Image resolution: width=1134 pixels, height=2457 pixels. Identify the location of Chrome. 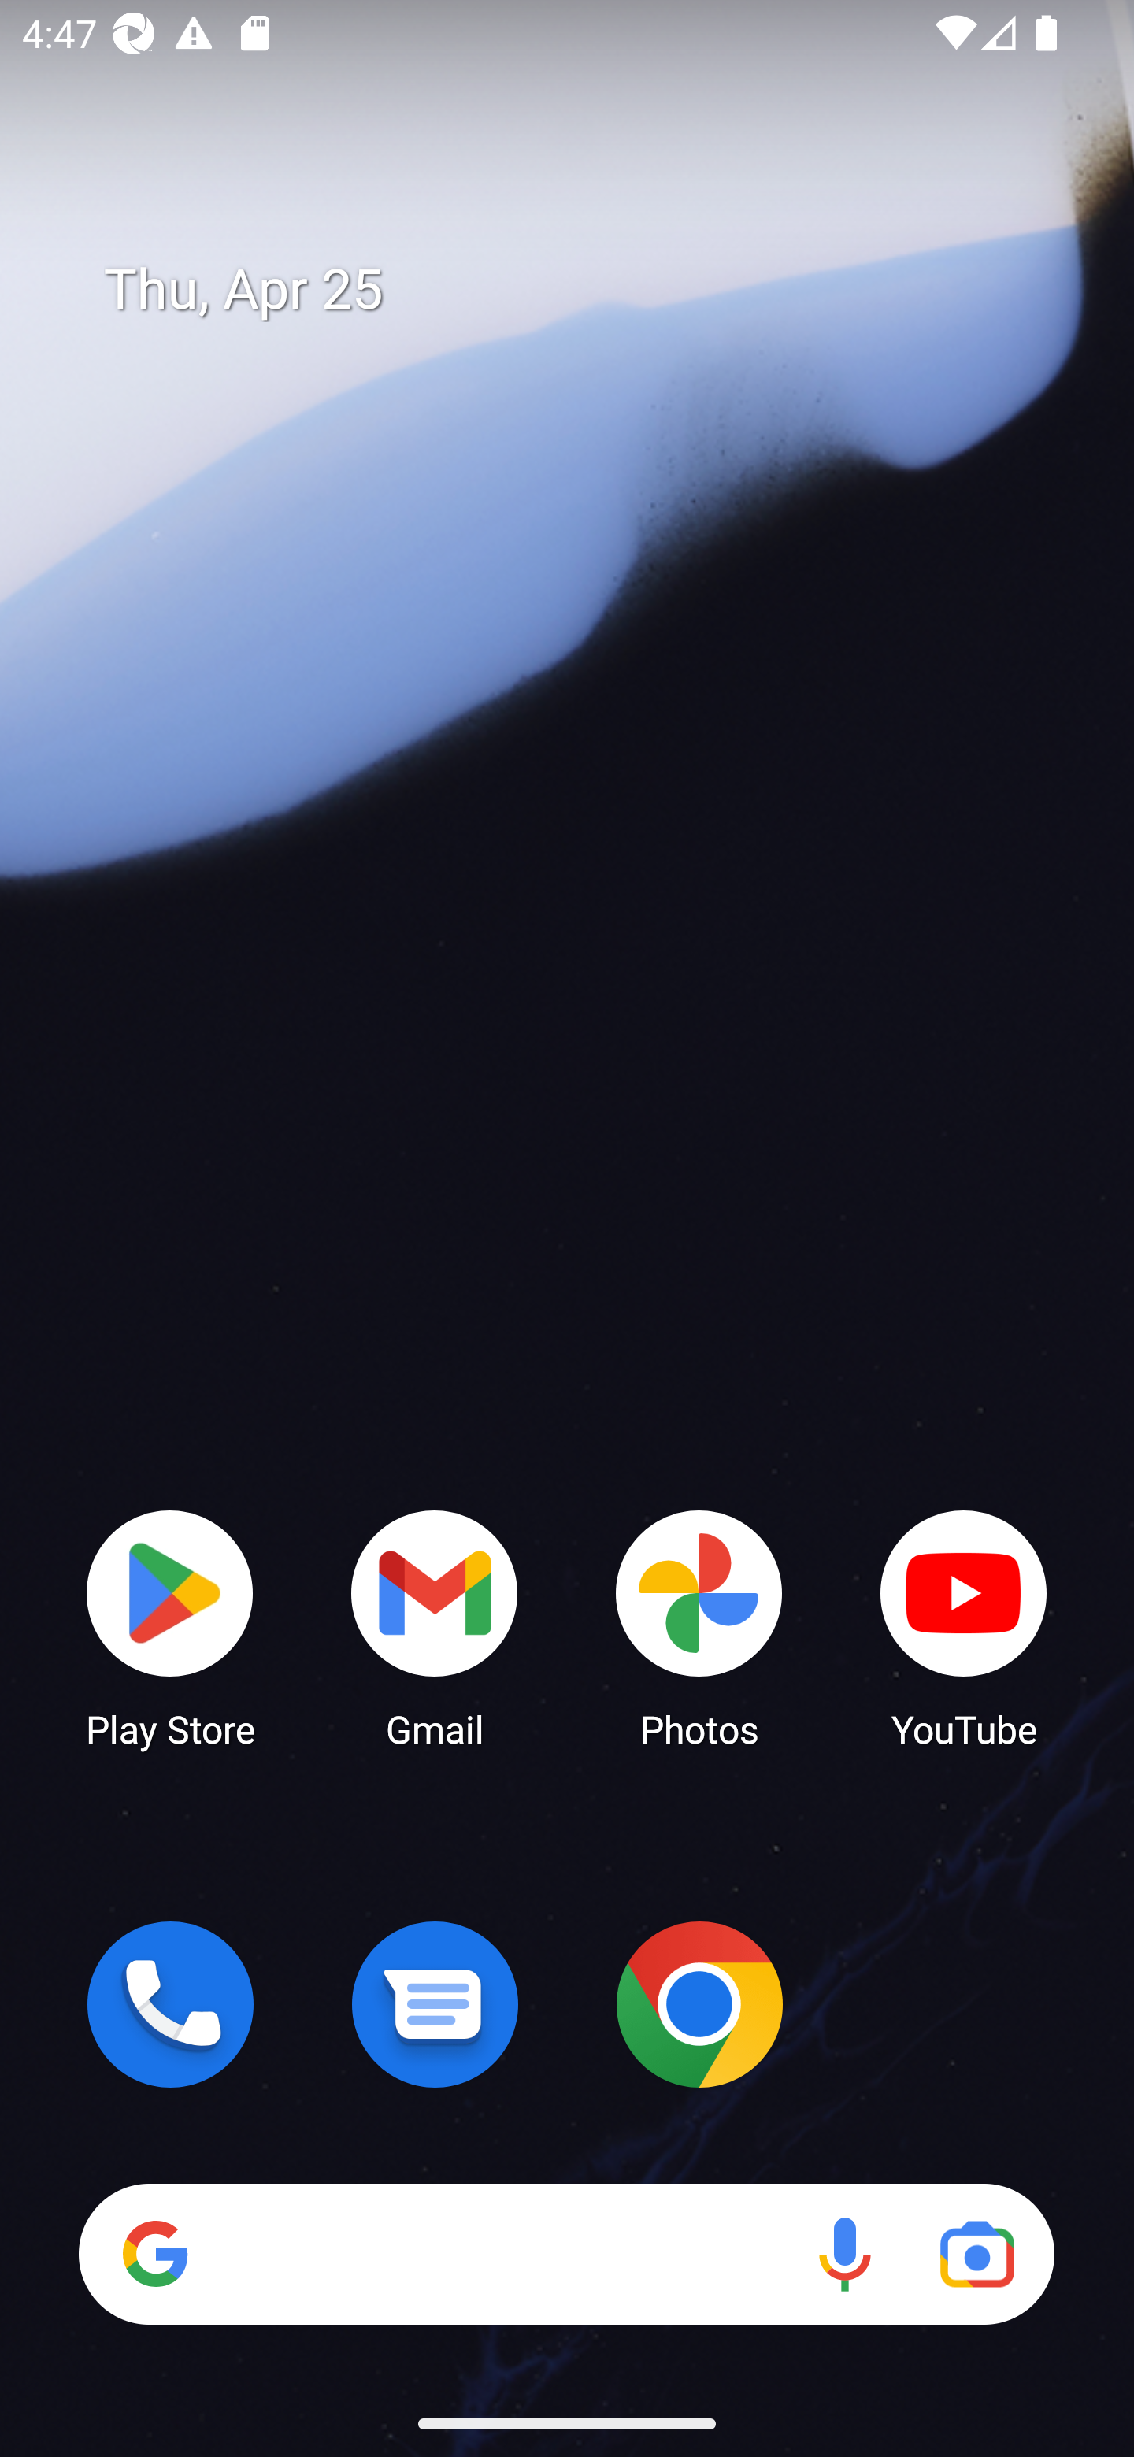
(699, 2004).